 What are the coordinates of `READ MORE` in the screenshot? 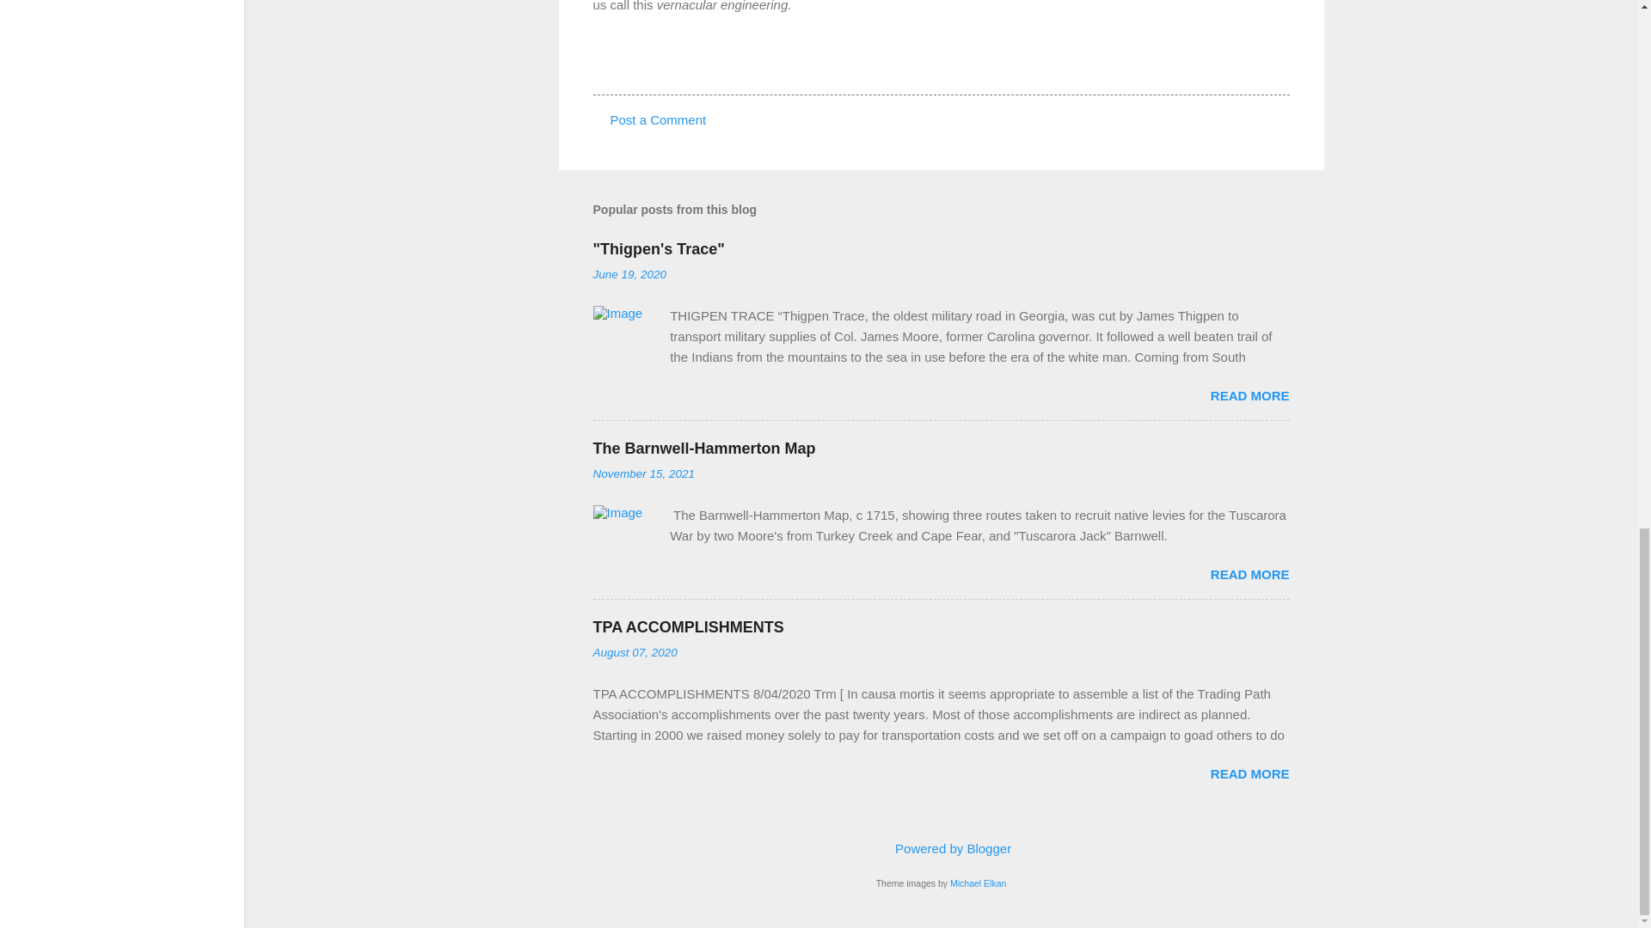 It's located at (1249, 773).